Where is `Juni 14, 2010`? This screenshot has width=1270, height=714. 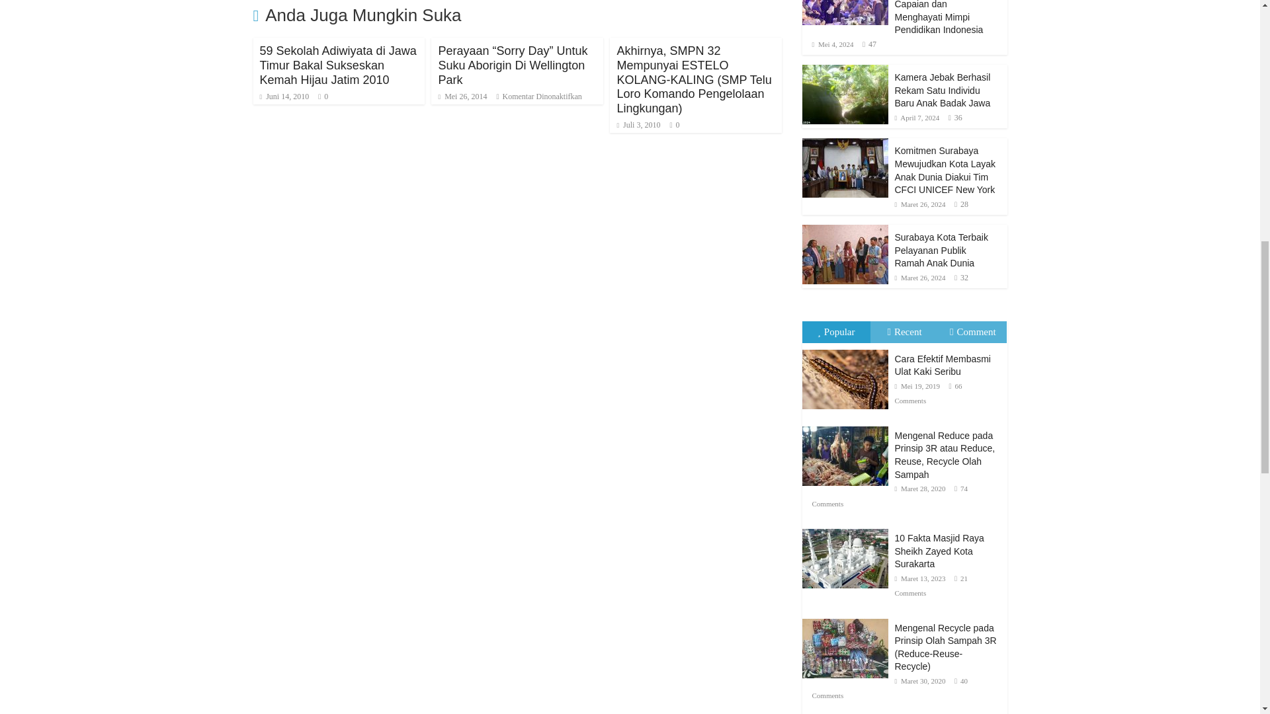 Juni 14, 2010 is located at coordinates (283, 97).